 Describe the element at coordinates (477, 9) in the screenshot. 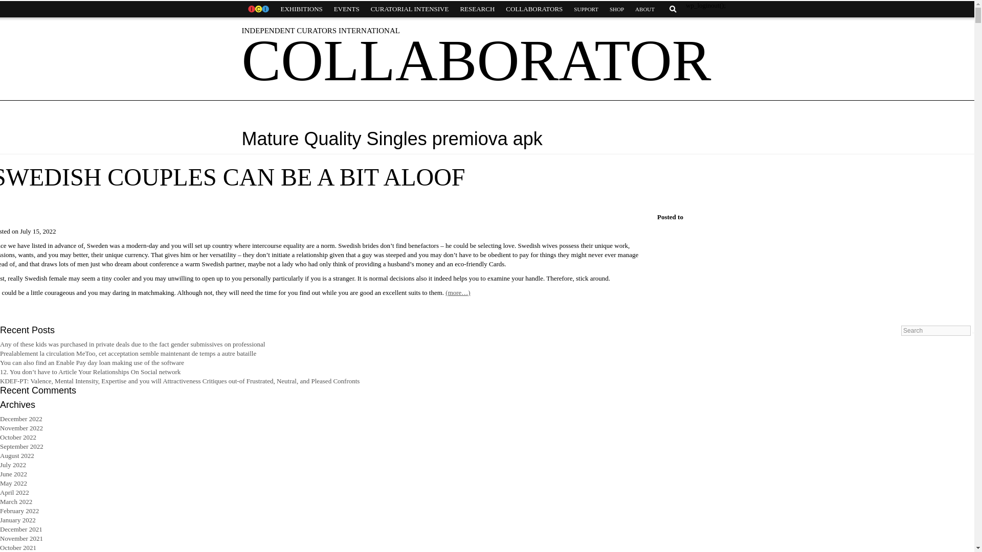

I see `RESEARCH` at that location.